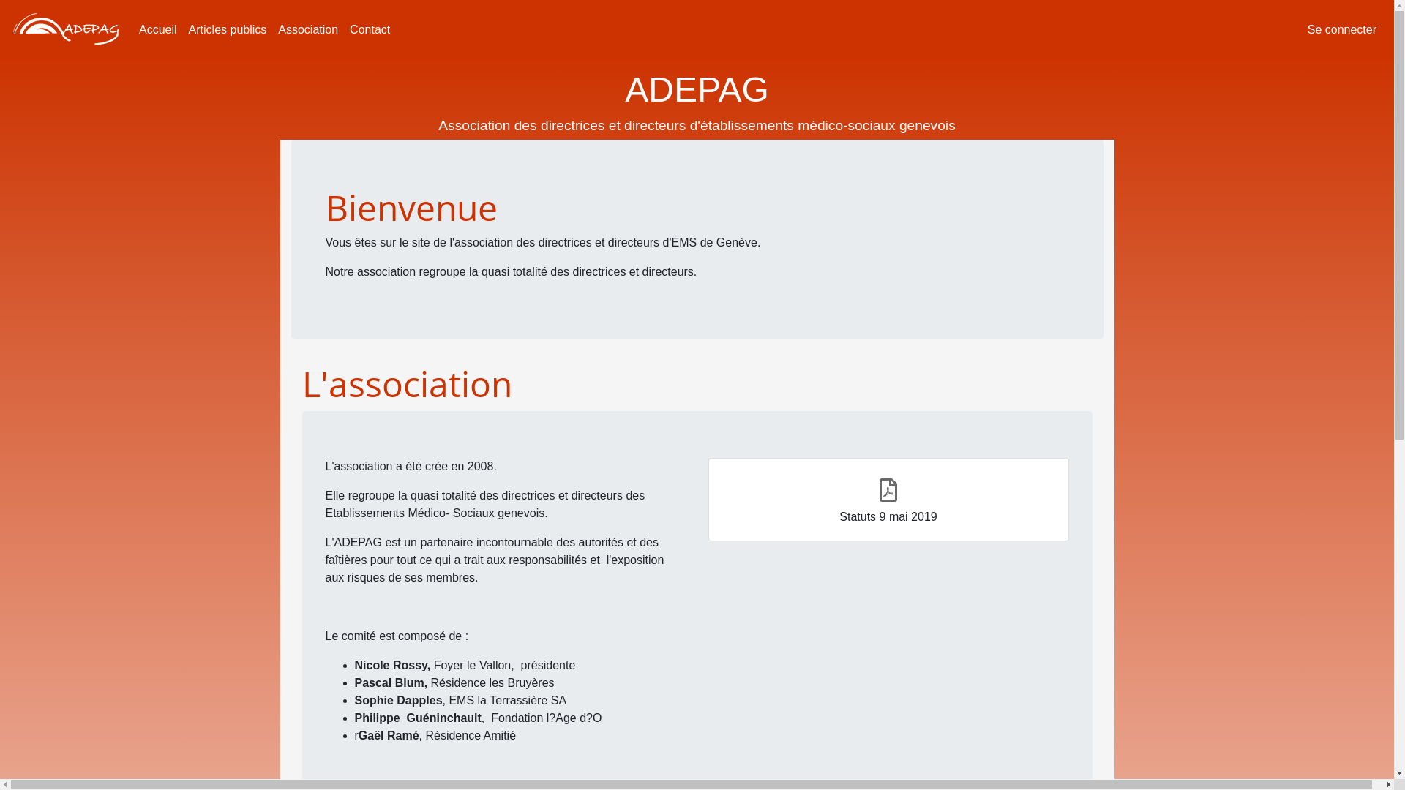  I want to click on Accueil, so click(158, 30).